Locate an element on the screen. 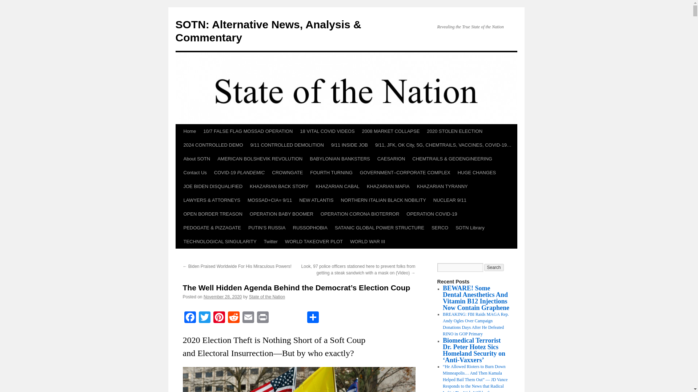 The width and height of the screenshot is (698, 392). Twitter is located at coordinates (204, 318).